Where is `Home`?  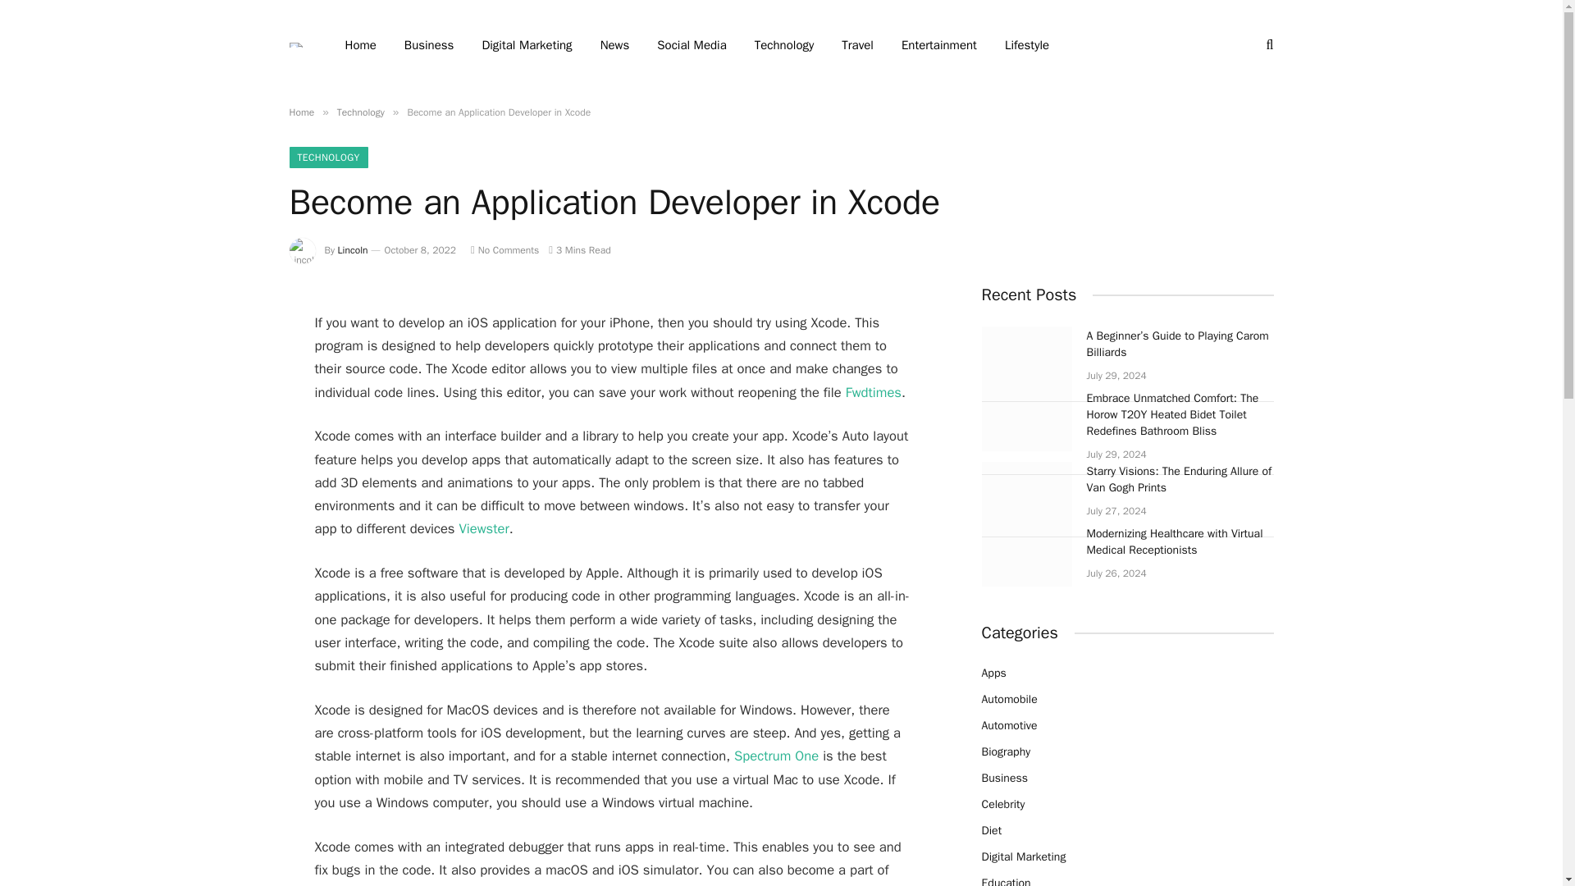
Home is located at coordinates (300, 112).